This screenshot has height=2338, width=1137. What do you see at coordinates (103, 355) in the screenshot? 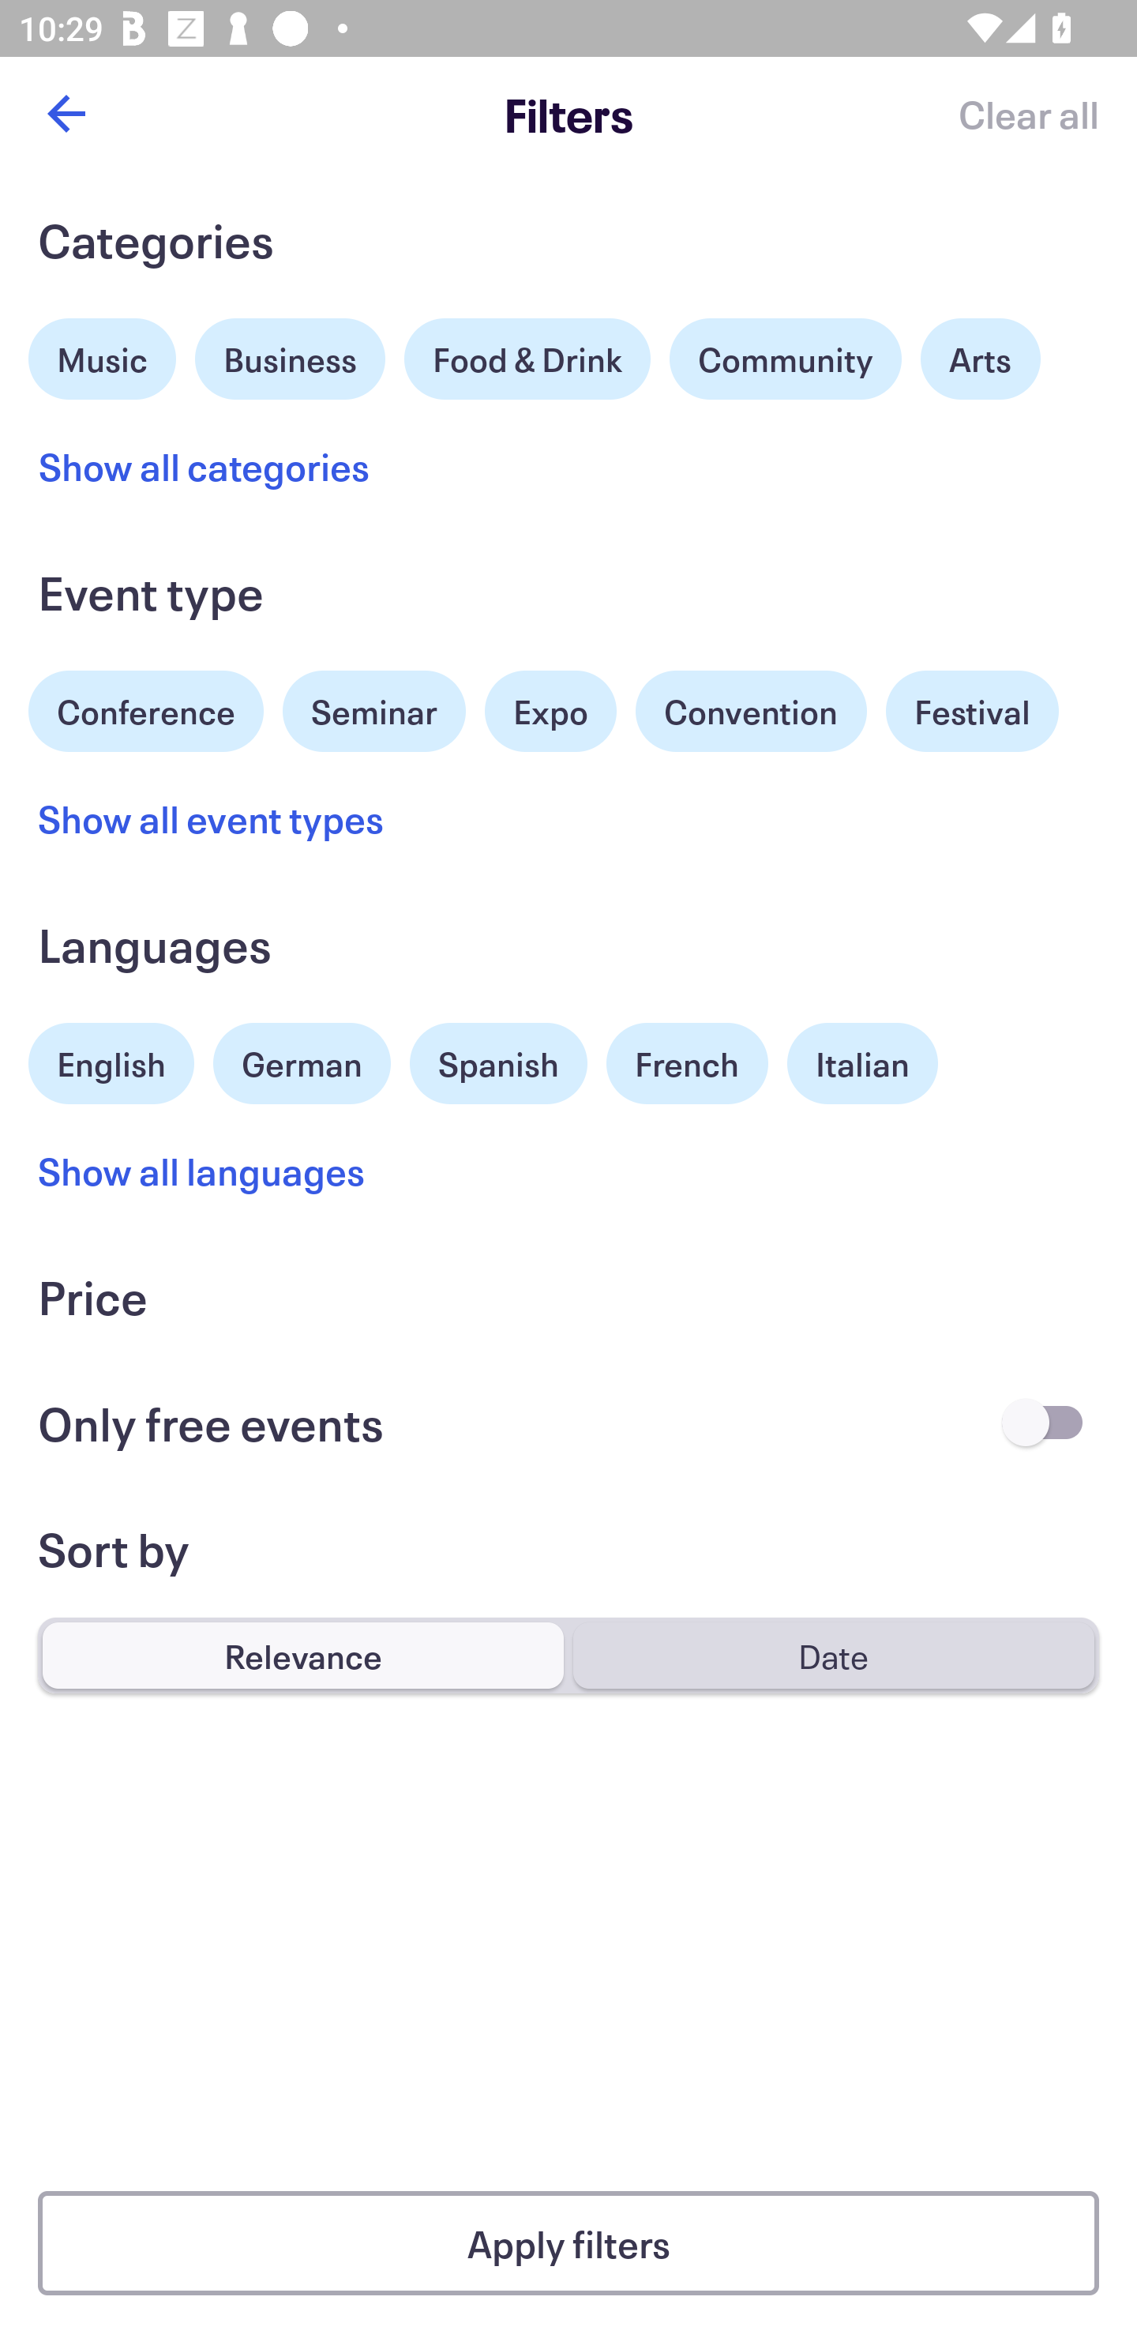
I see `Music` at bounding box center [103, 355].